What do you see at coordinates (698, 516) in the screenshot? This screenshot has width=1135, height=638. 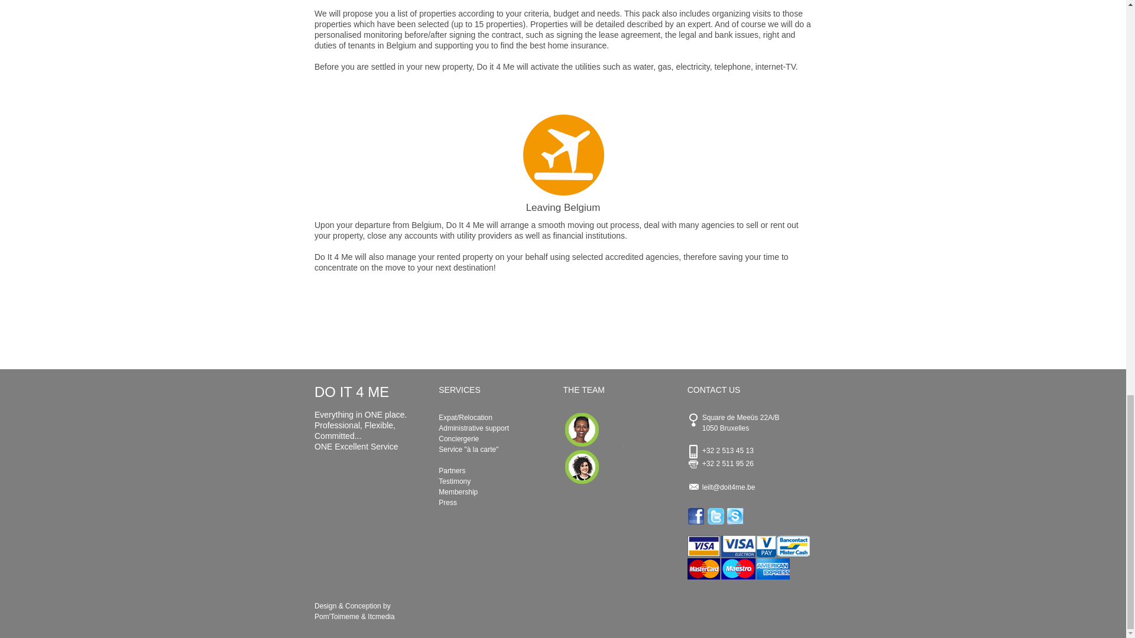 I see `Join us on Facebook` at bounding box center [698, 516].